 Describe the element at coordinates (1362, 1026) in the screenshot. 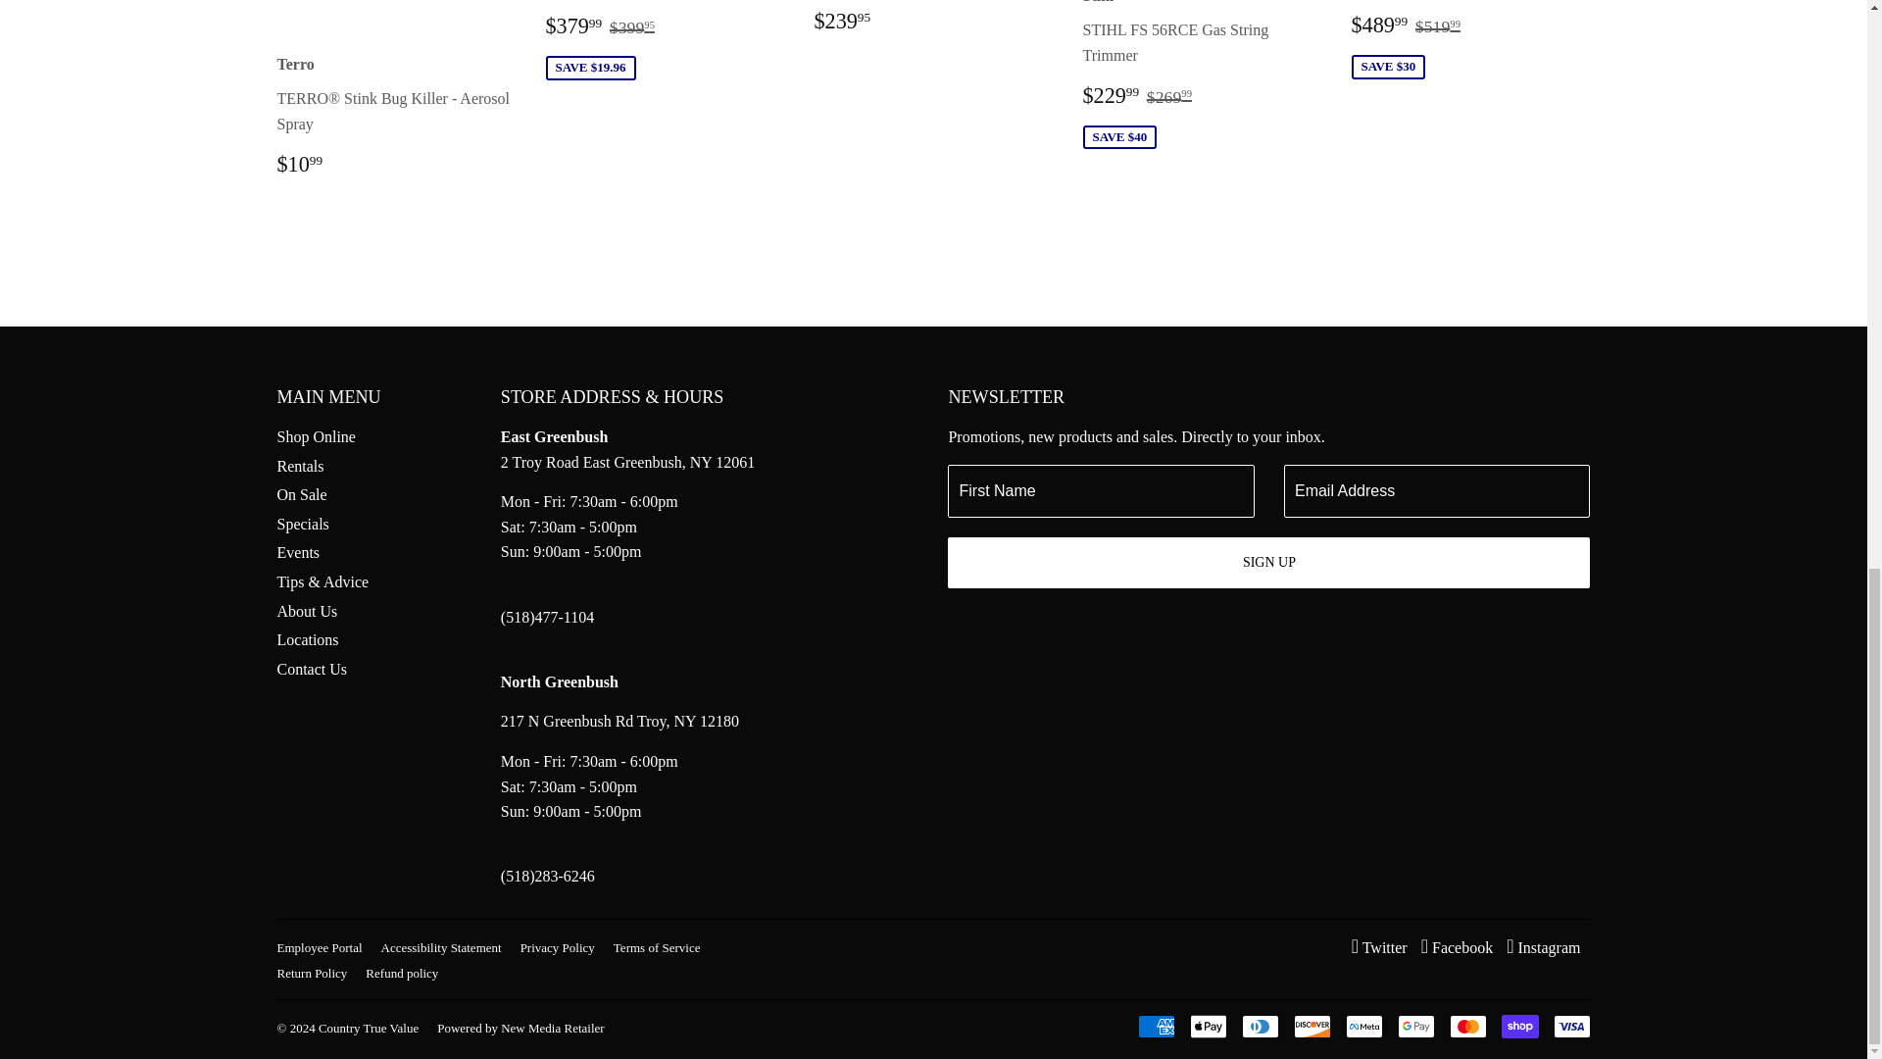

I see `Meta Pay` at that location.